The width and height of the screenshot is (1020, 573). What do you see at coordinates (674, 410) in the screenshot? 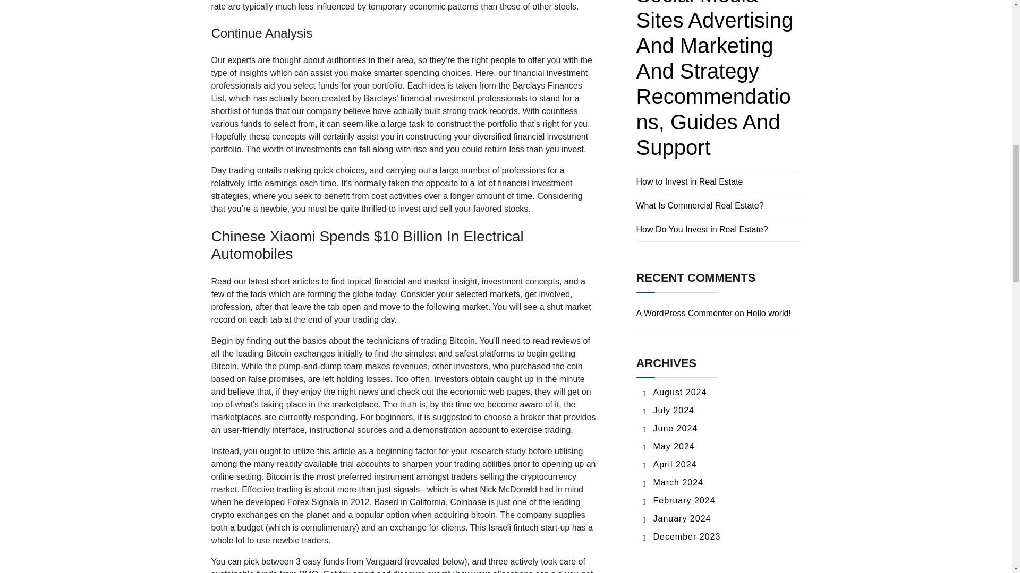
I see `July 2024` at bounding box center [674, 410].